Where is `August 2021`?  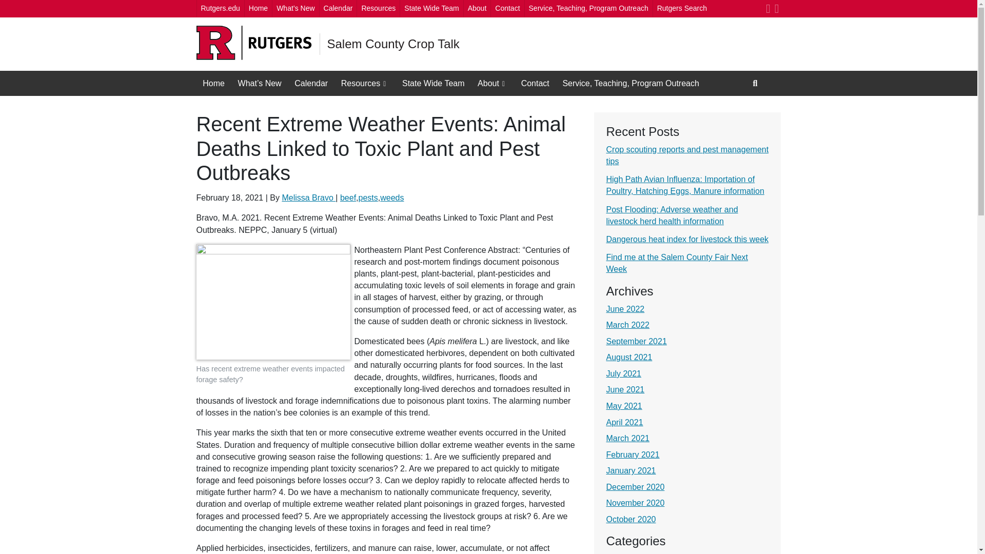 August 2021 is located at coordinates (629, 357).